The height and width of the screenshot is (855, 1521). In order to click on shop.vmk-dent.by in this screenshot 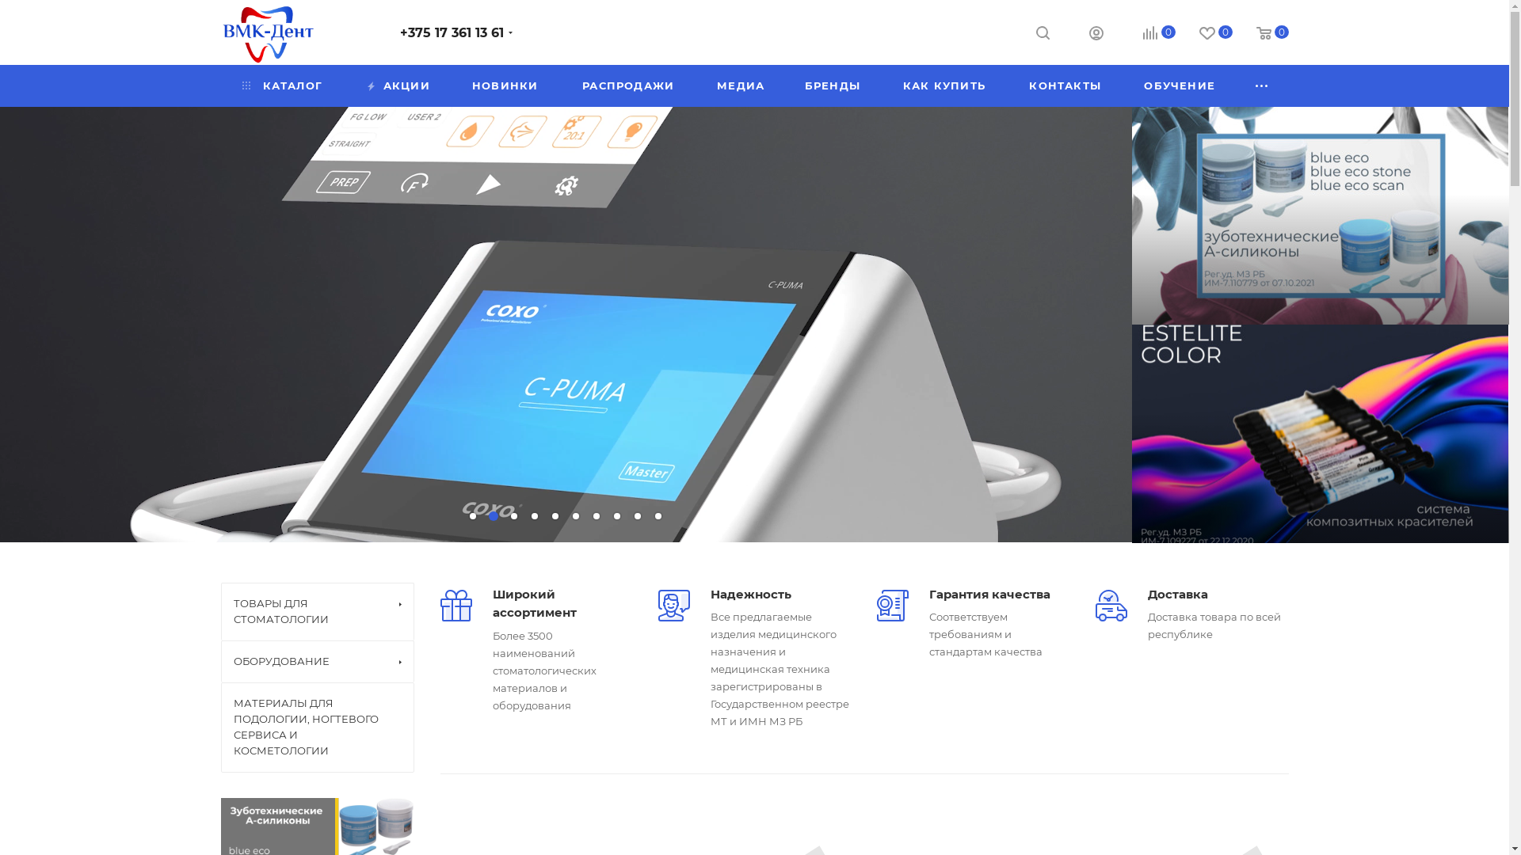, I will do `click(268, 33)`.